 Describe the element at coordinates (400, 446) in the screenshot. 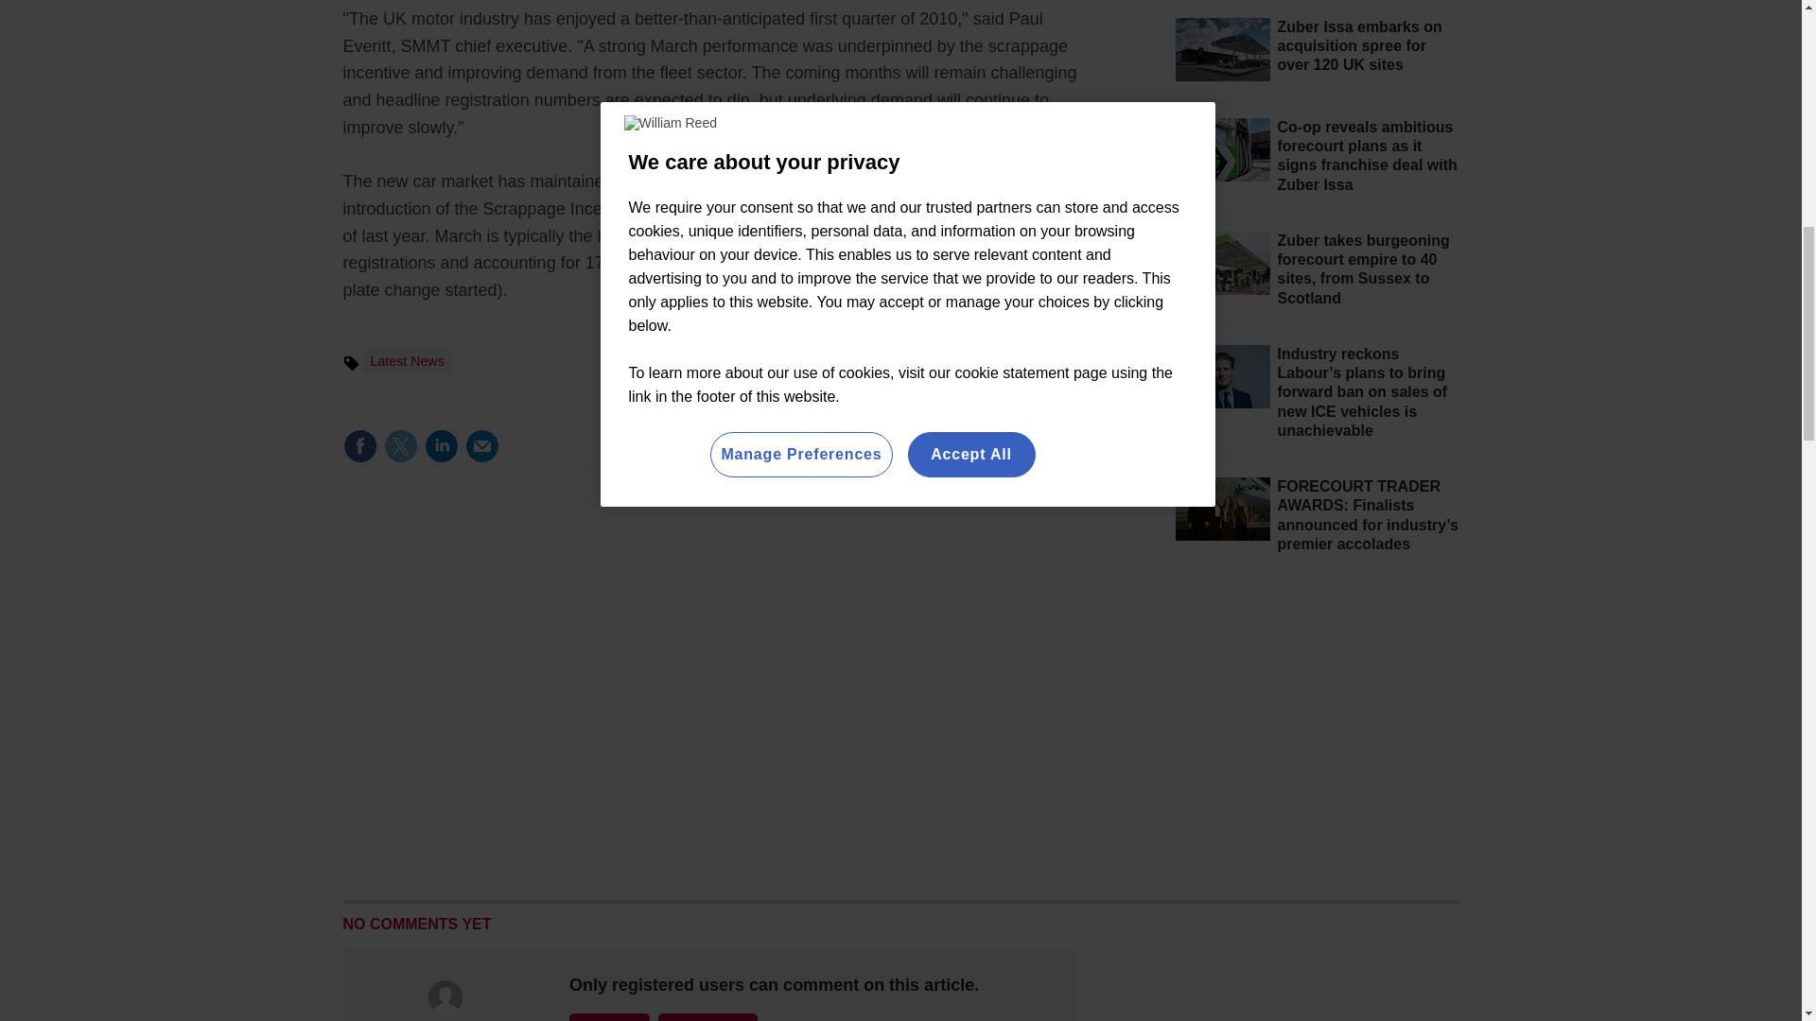

I see `Share this on Twitter` at that location.